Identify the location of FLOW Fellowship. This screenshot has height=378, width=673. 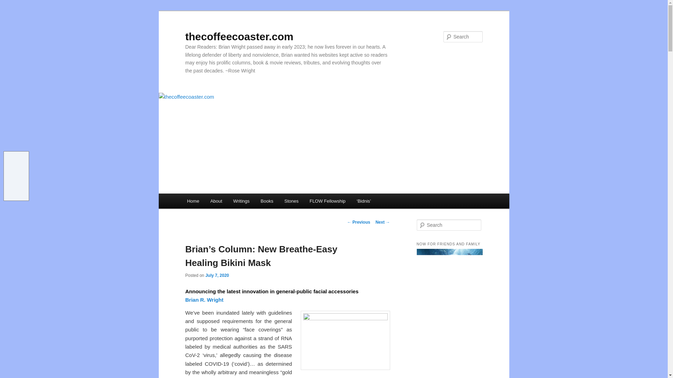
(327, 201).